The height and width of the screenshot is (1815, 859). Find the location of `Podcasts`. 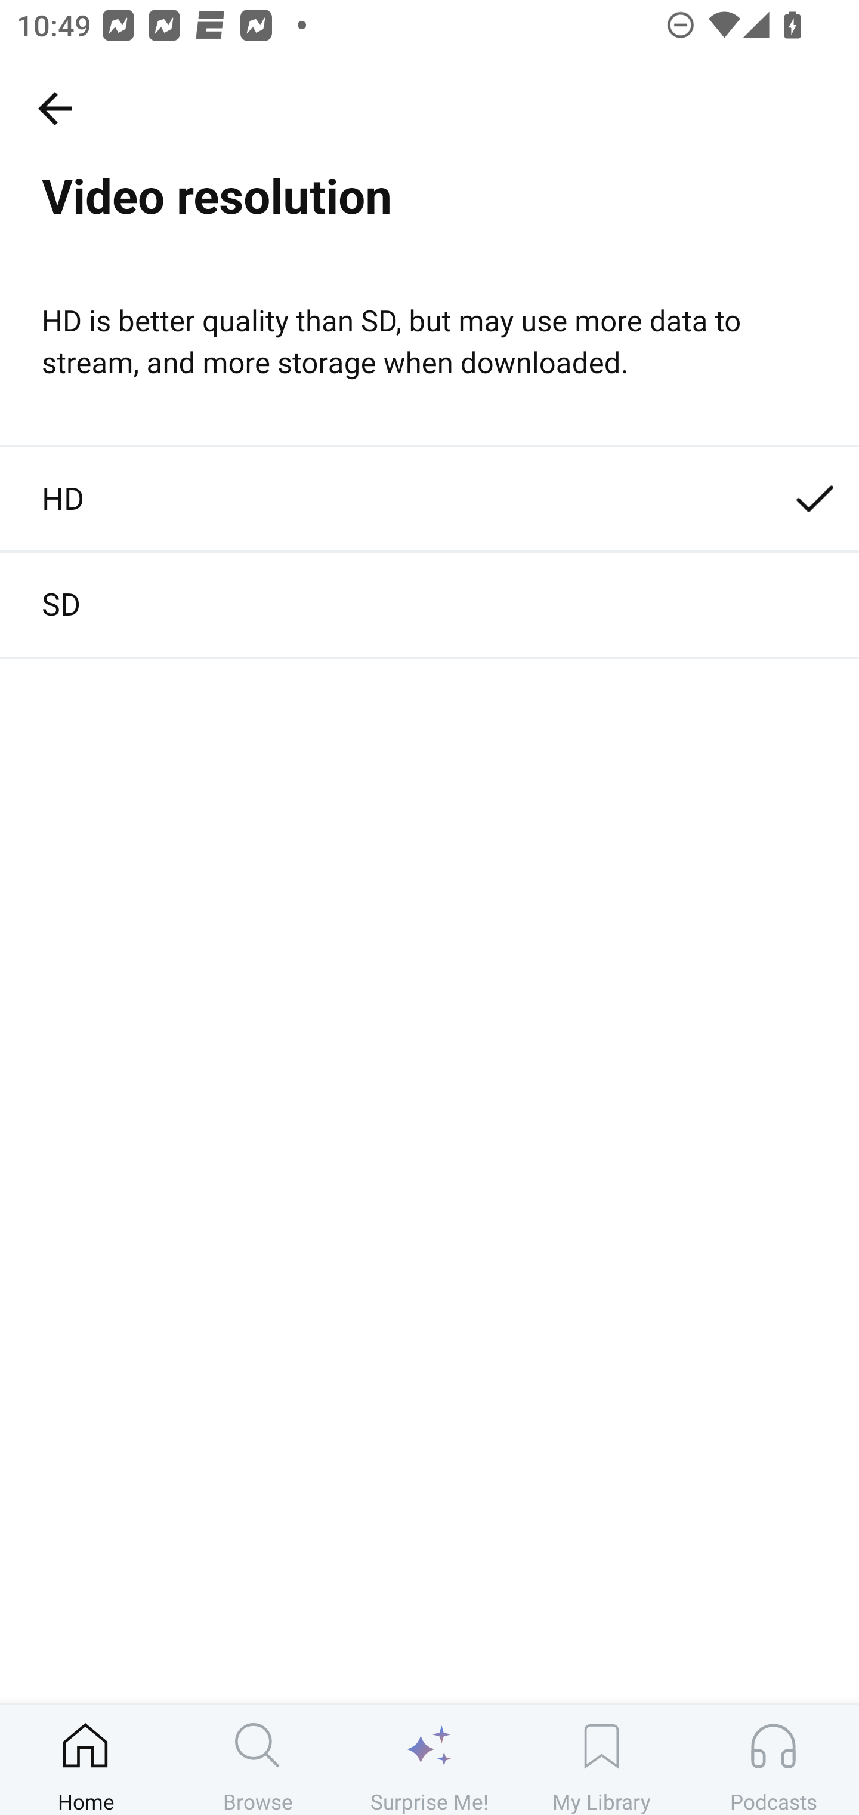

Podcasts is located at coordinates (773, 1759).